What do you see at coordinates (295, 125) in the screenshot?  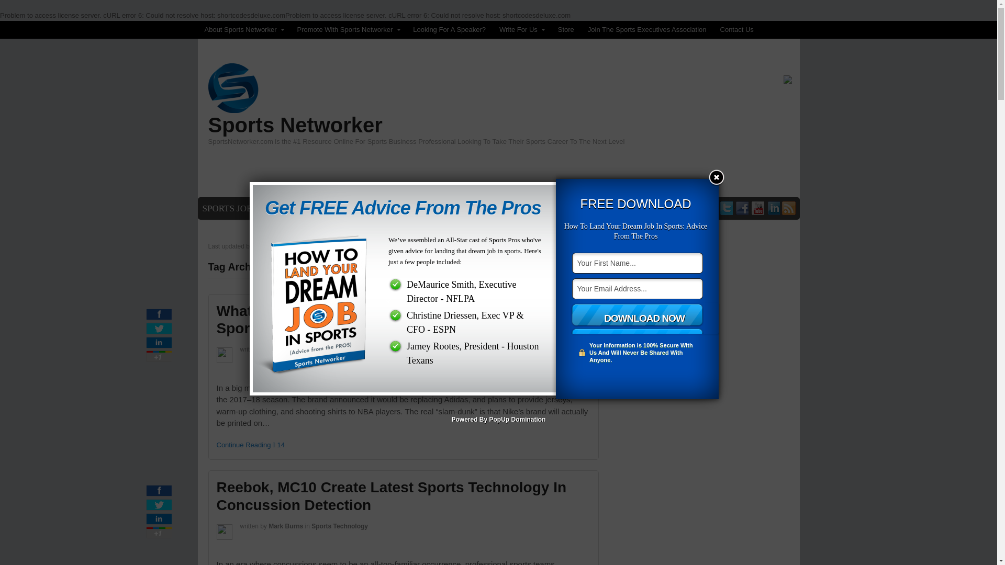 I see `Sports Networker` at bounding box center [295, 125].